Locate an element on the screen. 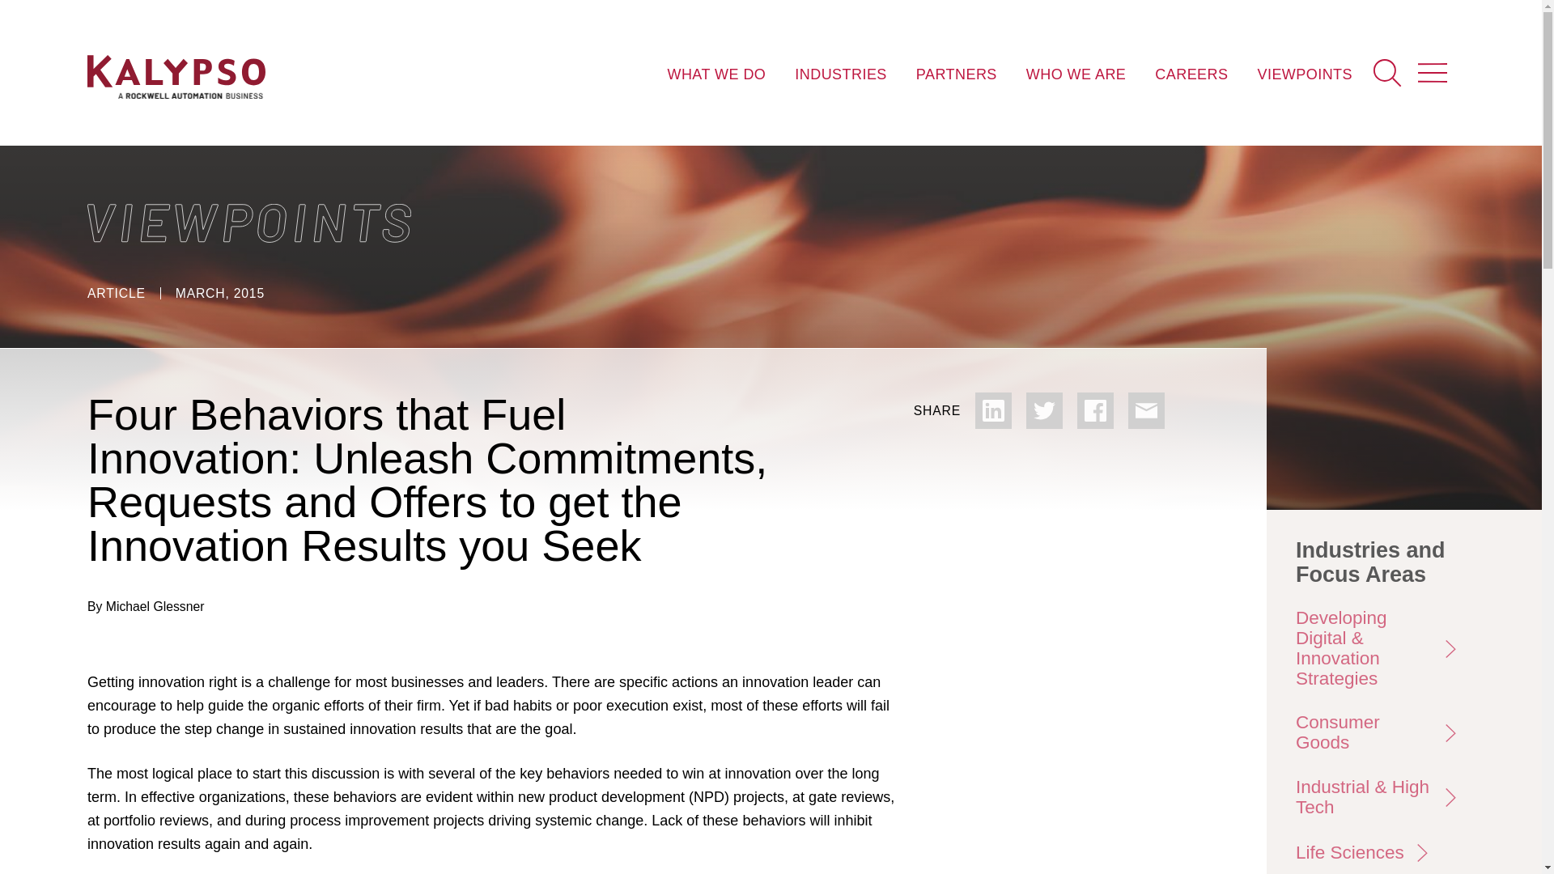 The width and height of the screenshot is (1554, 874). SEARCH is located at coordinates (1387, 72).